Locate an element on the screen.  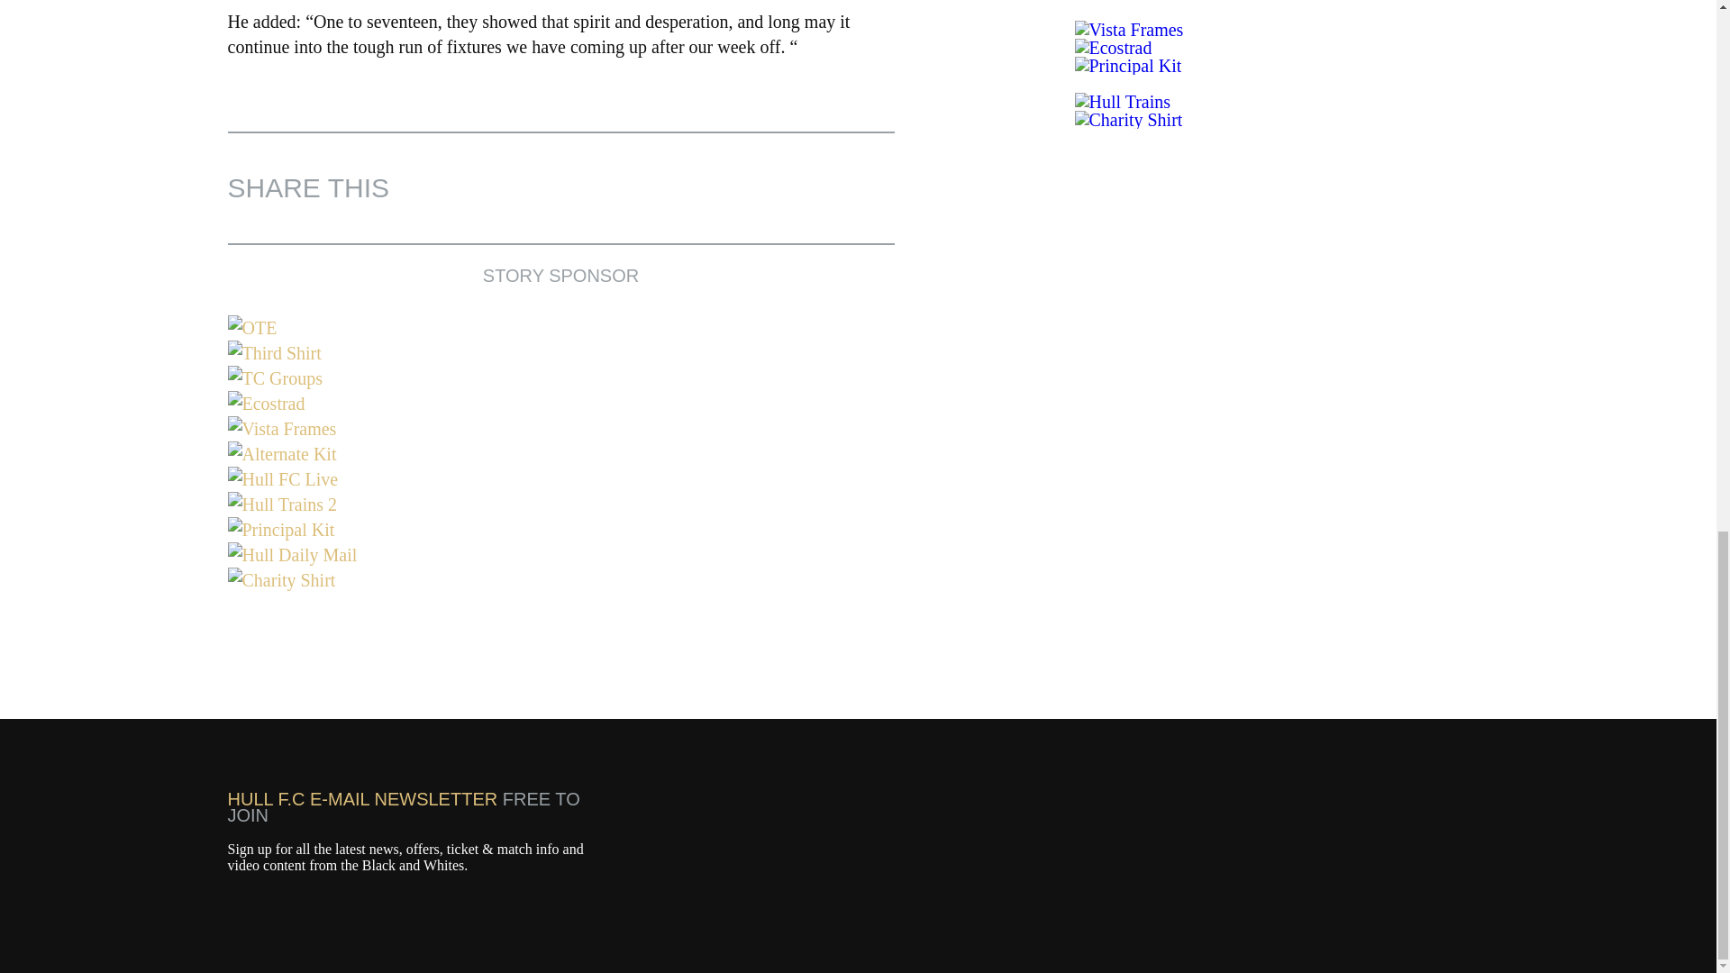
TC Groups is located at coordinates (560, 378).